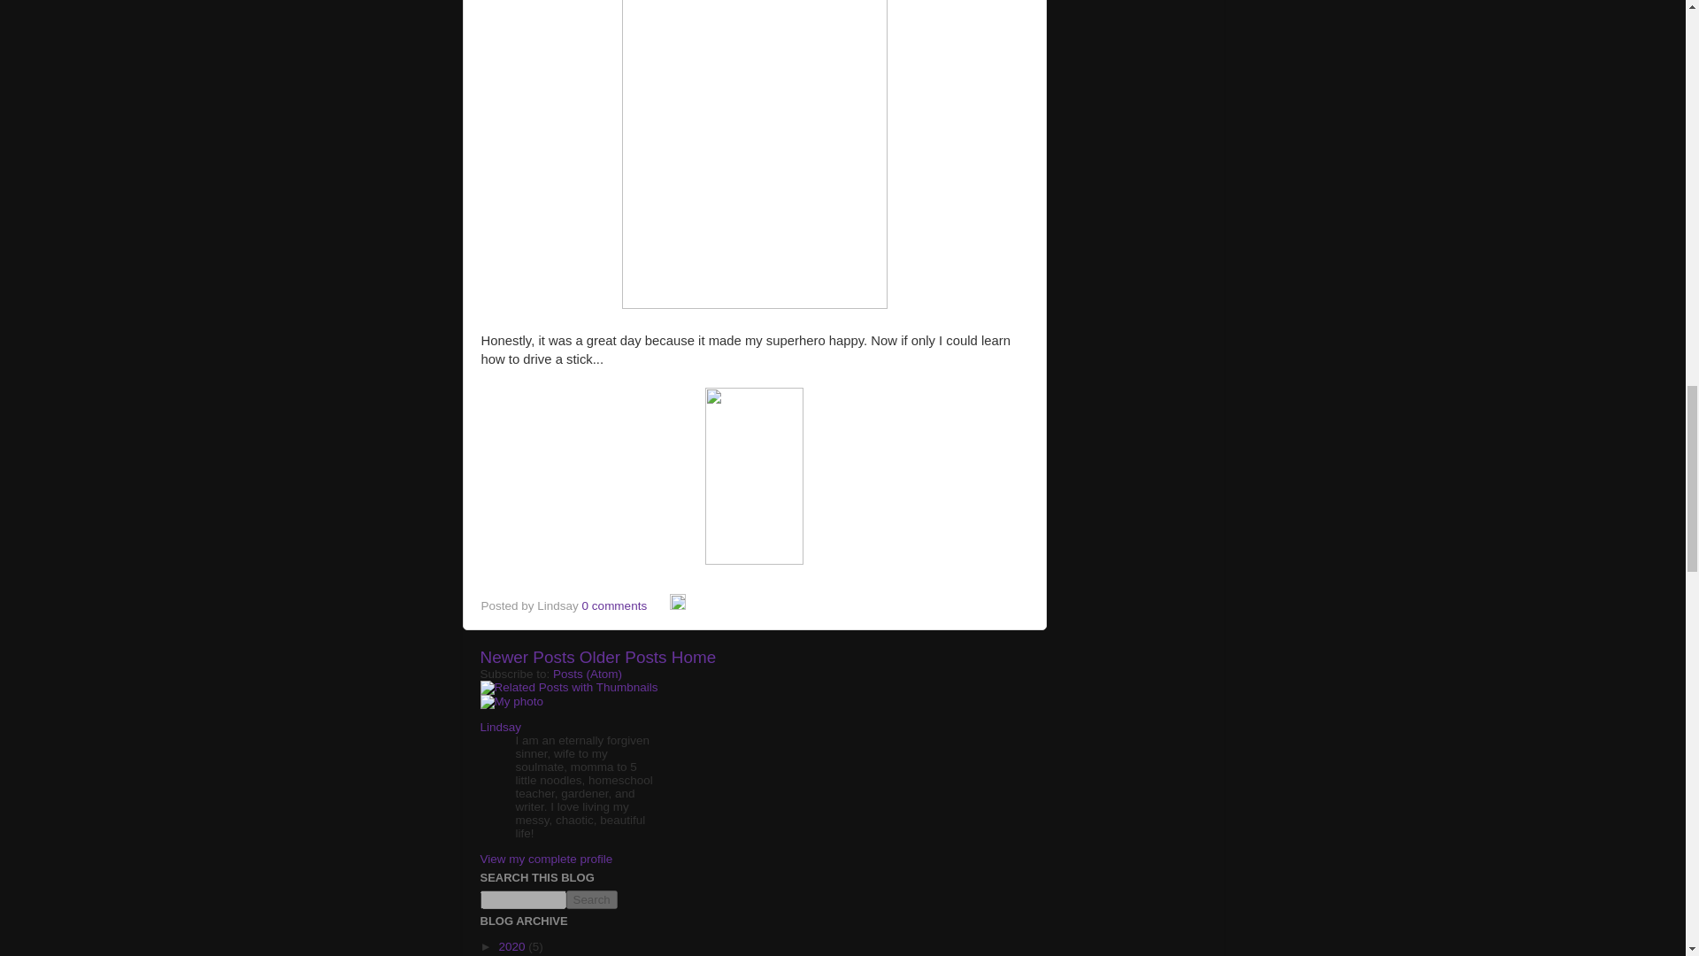 Image resolution: width=1699 pixels, height=956 pixels. I want to click on July, so click(510, 954).